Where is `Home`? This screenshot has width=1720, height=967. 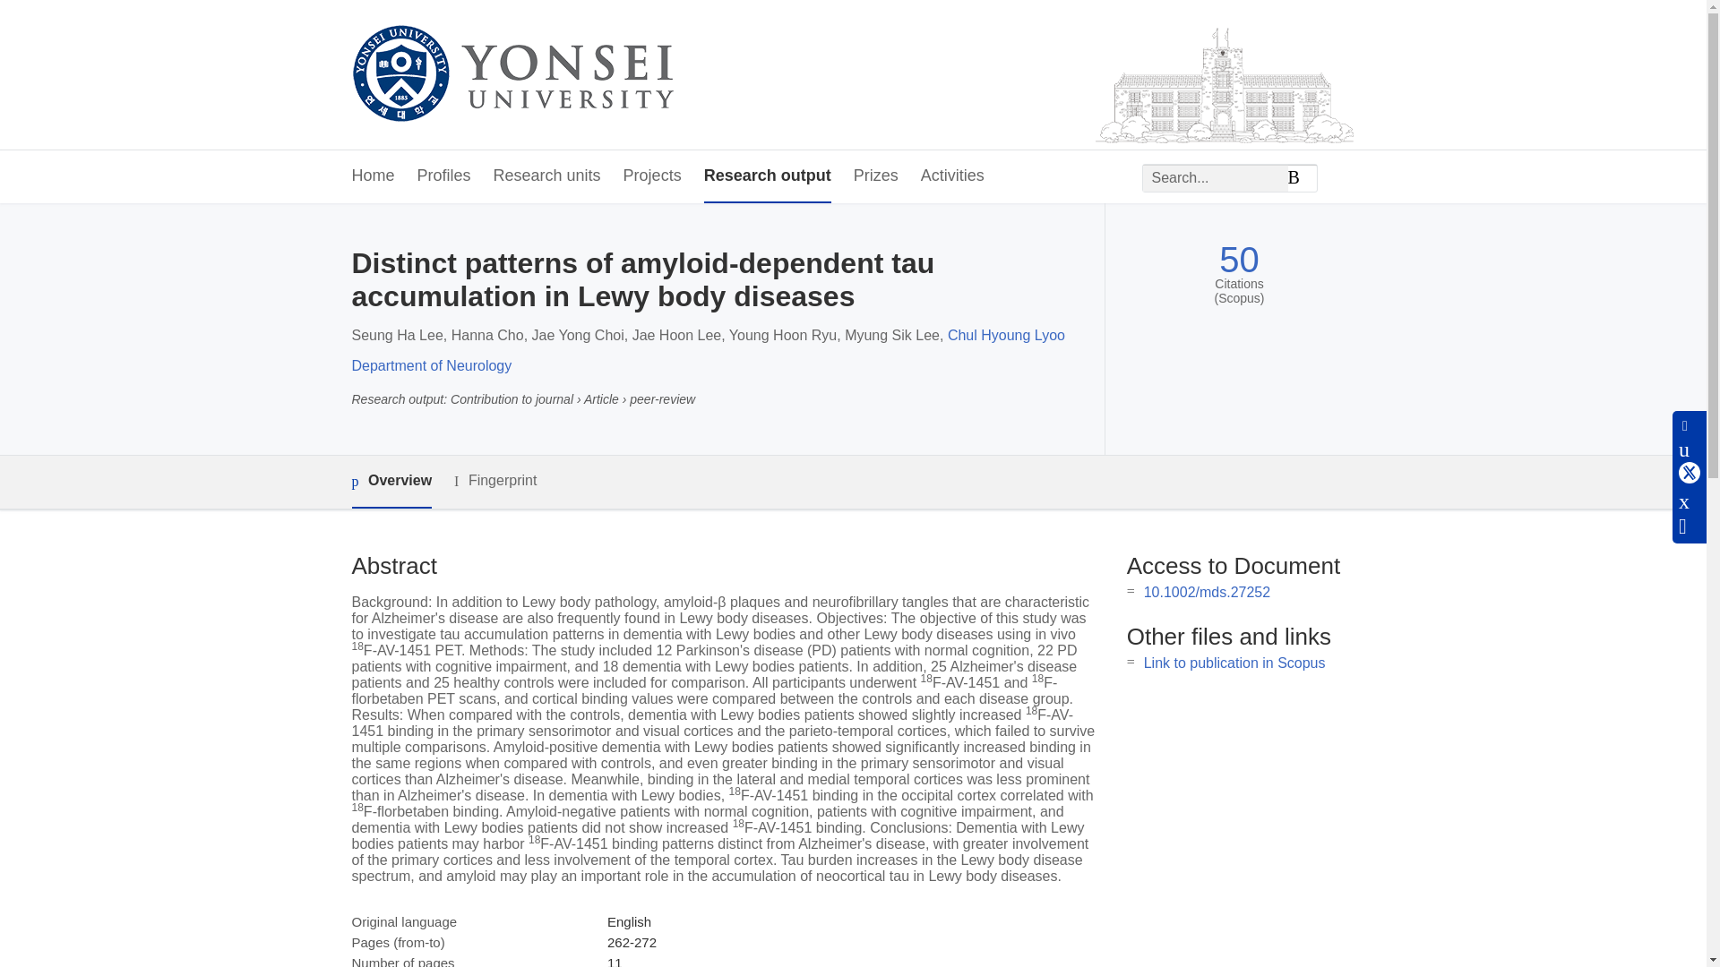 Home is located at coordinates (372, 176).